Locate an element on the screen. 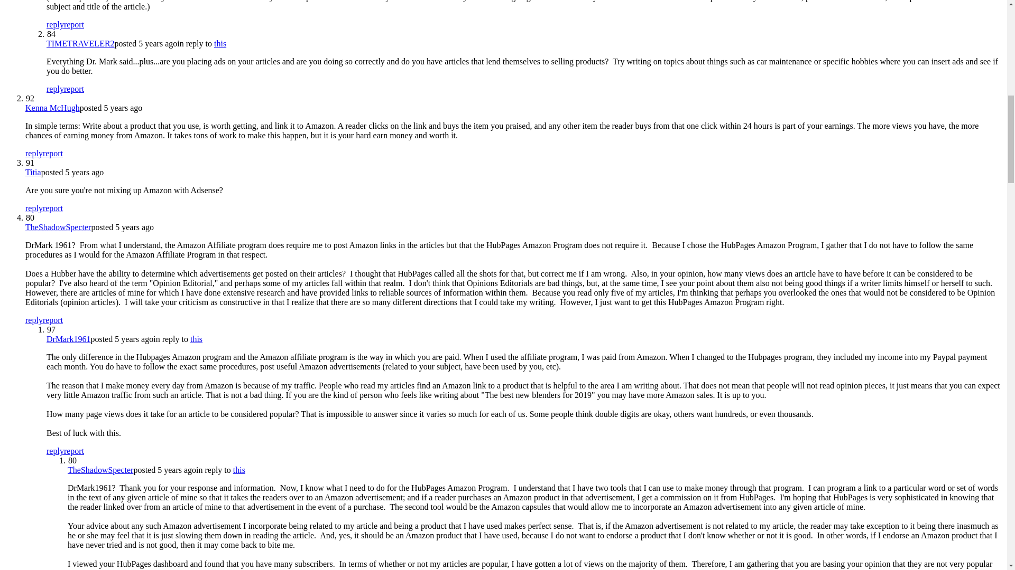  reply is located at coordinates (34, 208).